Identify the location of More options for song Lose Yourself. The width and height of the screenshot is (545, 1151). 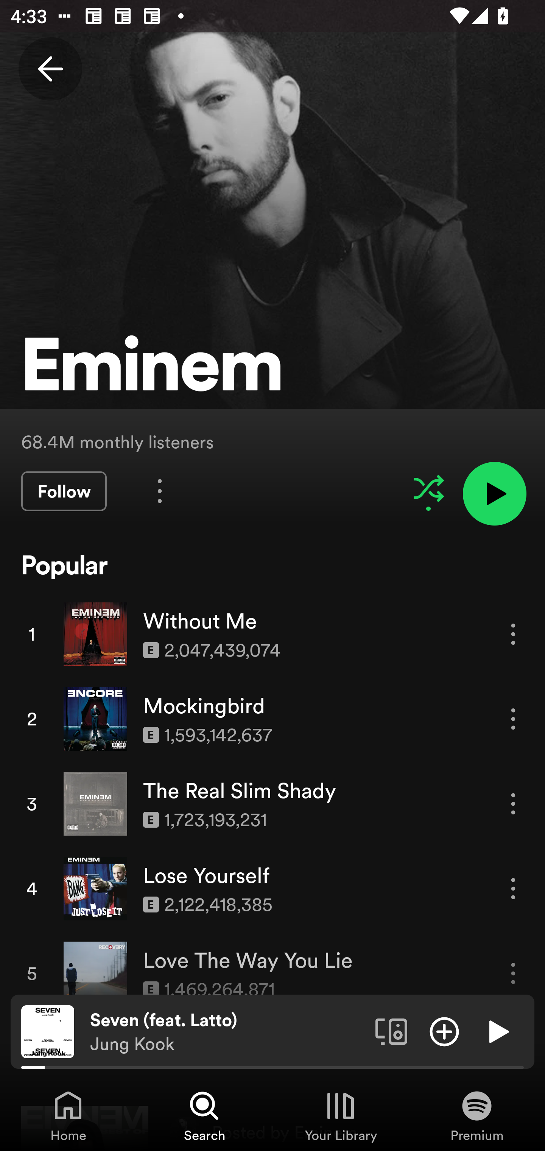
(513, 888).